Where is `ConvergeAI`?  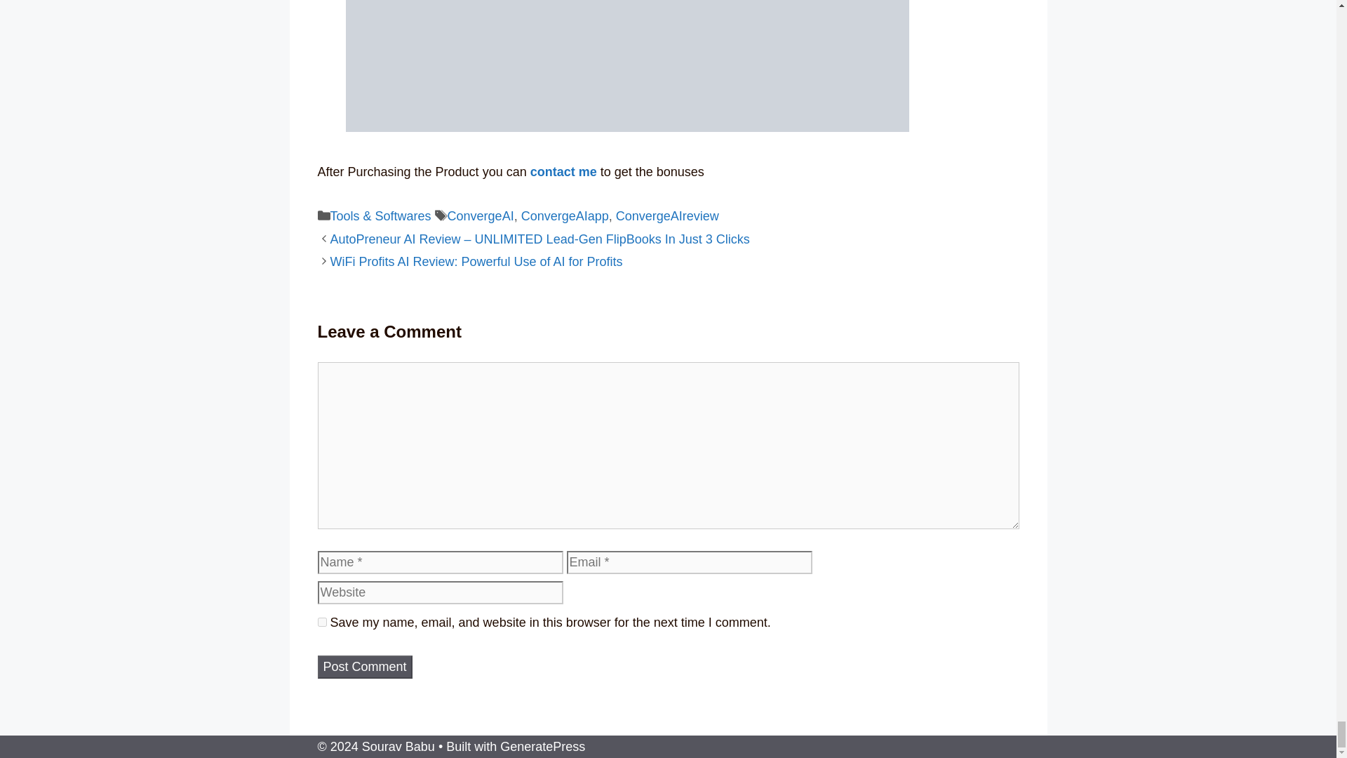
ConvergeAI is located at coordinates (481, 216).